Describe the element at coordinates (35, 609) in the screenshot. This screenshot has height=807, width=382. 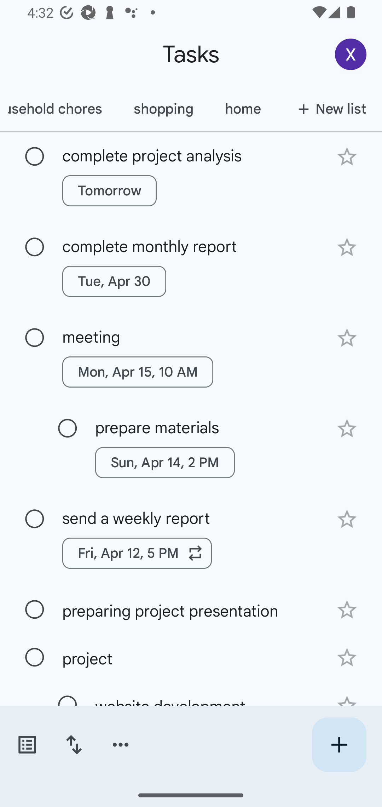
I see `Mark as complete` at that location.